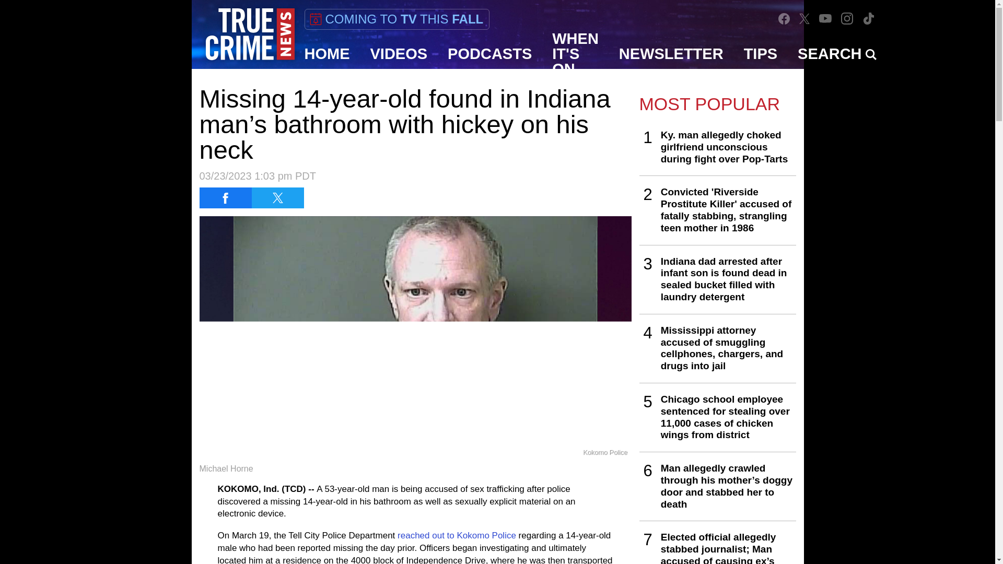 This screenshot has height=564, width=1003. What do you see at coordinates (847, 18) in the screenshot?
I see `Instagram` at bounding box center [847, 18].